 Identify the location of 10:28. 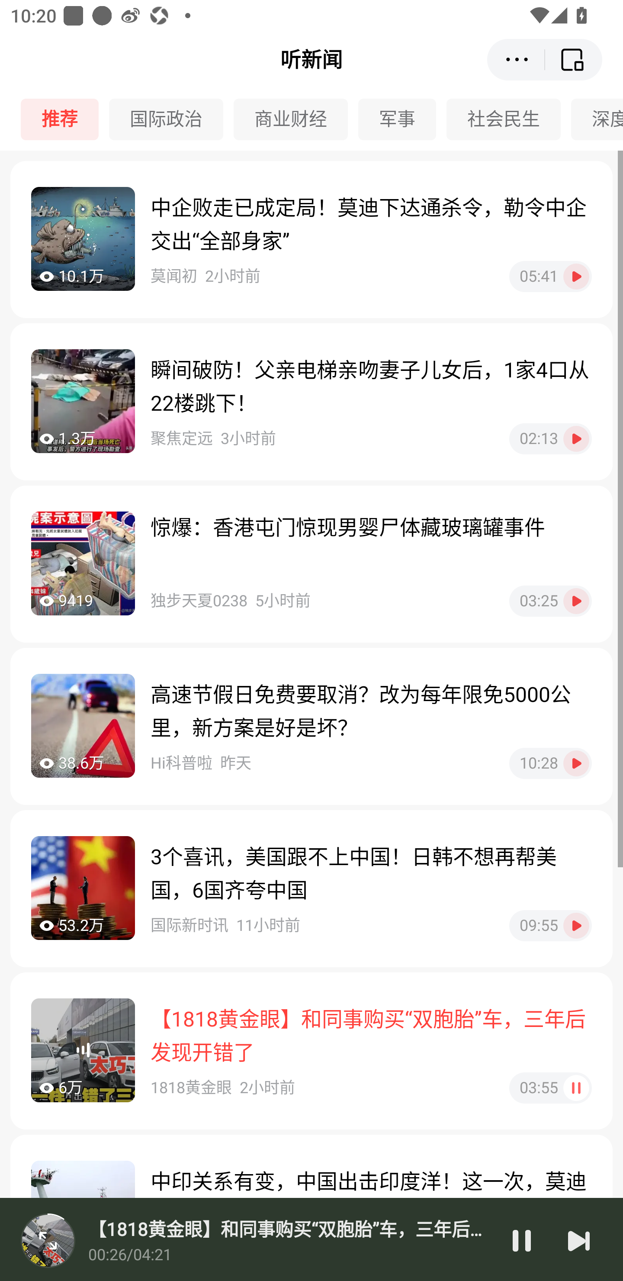
(550, 763).